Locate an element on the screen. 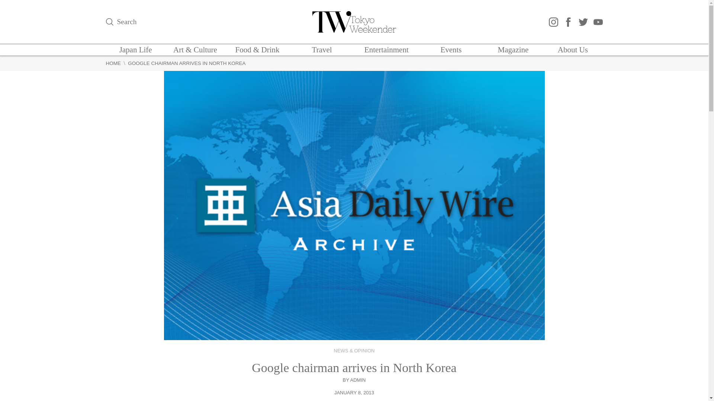 This screenshot has height=401, width=714. Travel is located at coordinates (322, 50).